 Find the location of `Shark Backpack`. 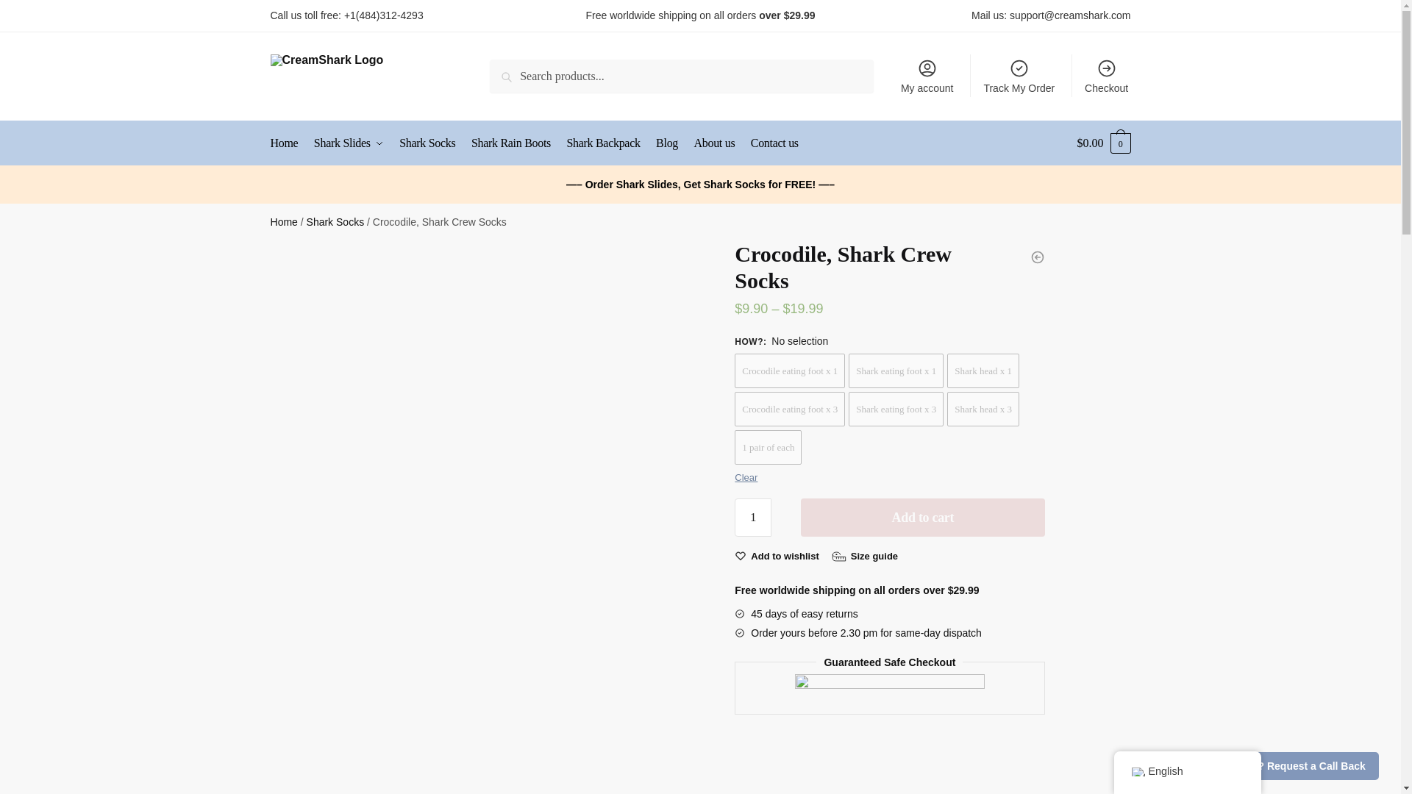

Shark Backpack is located at coordinates (603, 143).